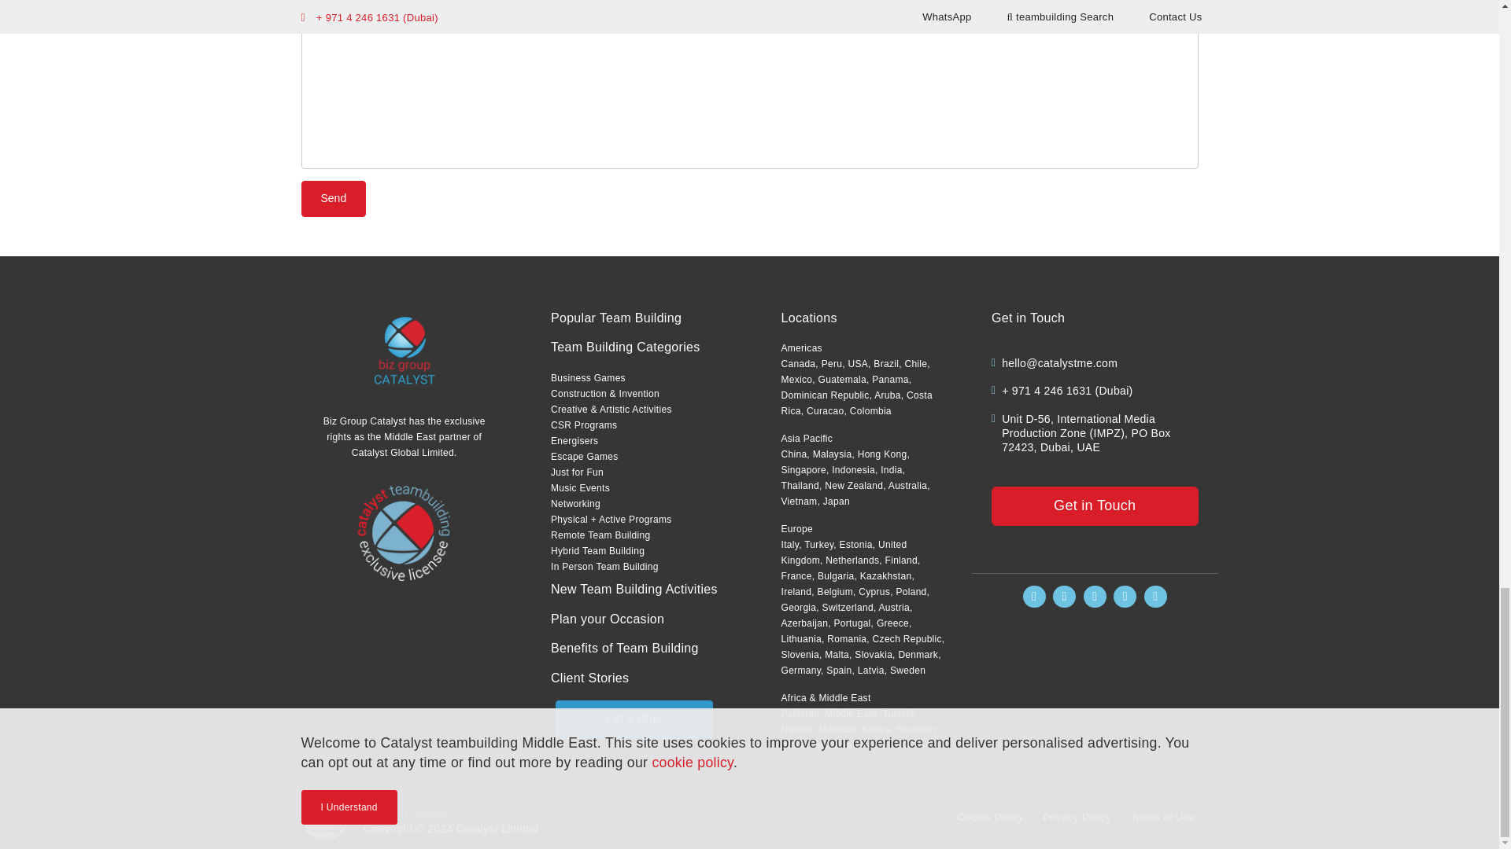  Describe the element at coordinates (615, 318) in the screenshot. I see `Popular Team Building` at that location.